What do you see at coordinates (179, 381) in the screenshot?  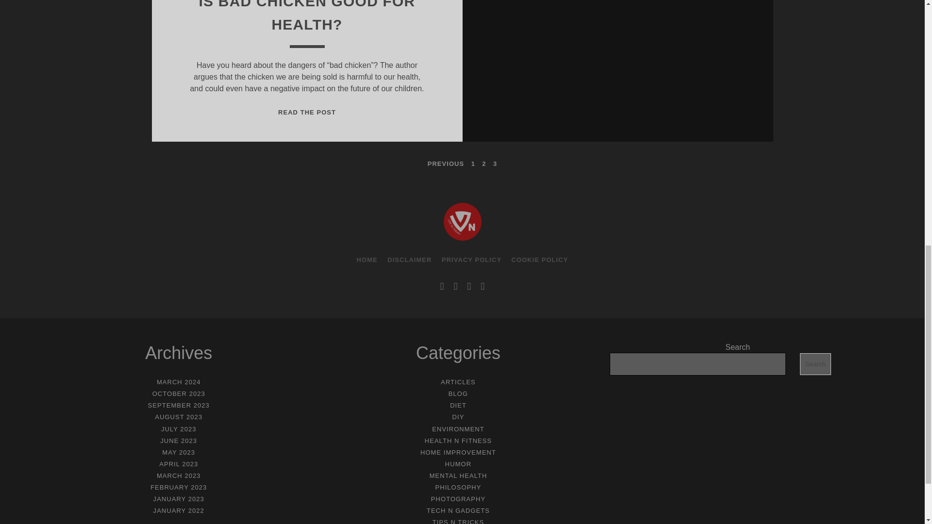 I see `MARCH 2024` at bounding box center [179, 381].